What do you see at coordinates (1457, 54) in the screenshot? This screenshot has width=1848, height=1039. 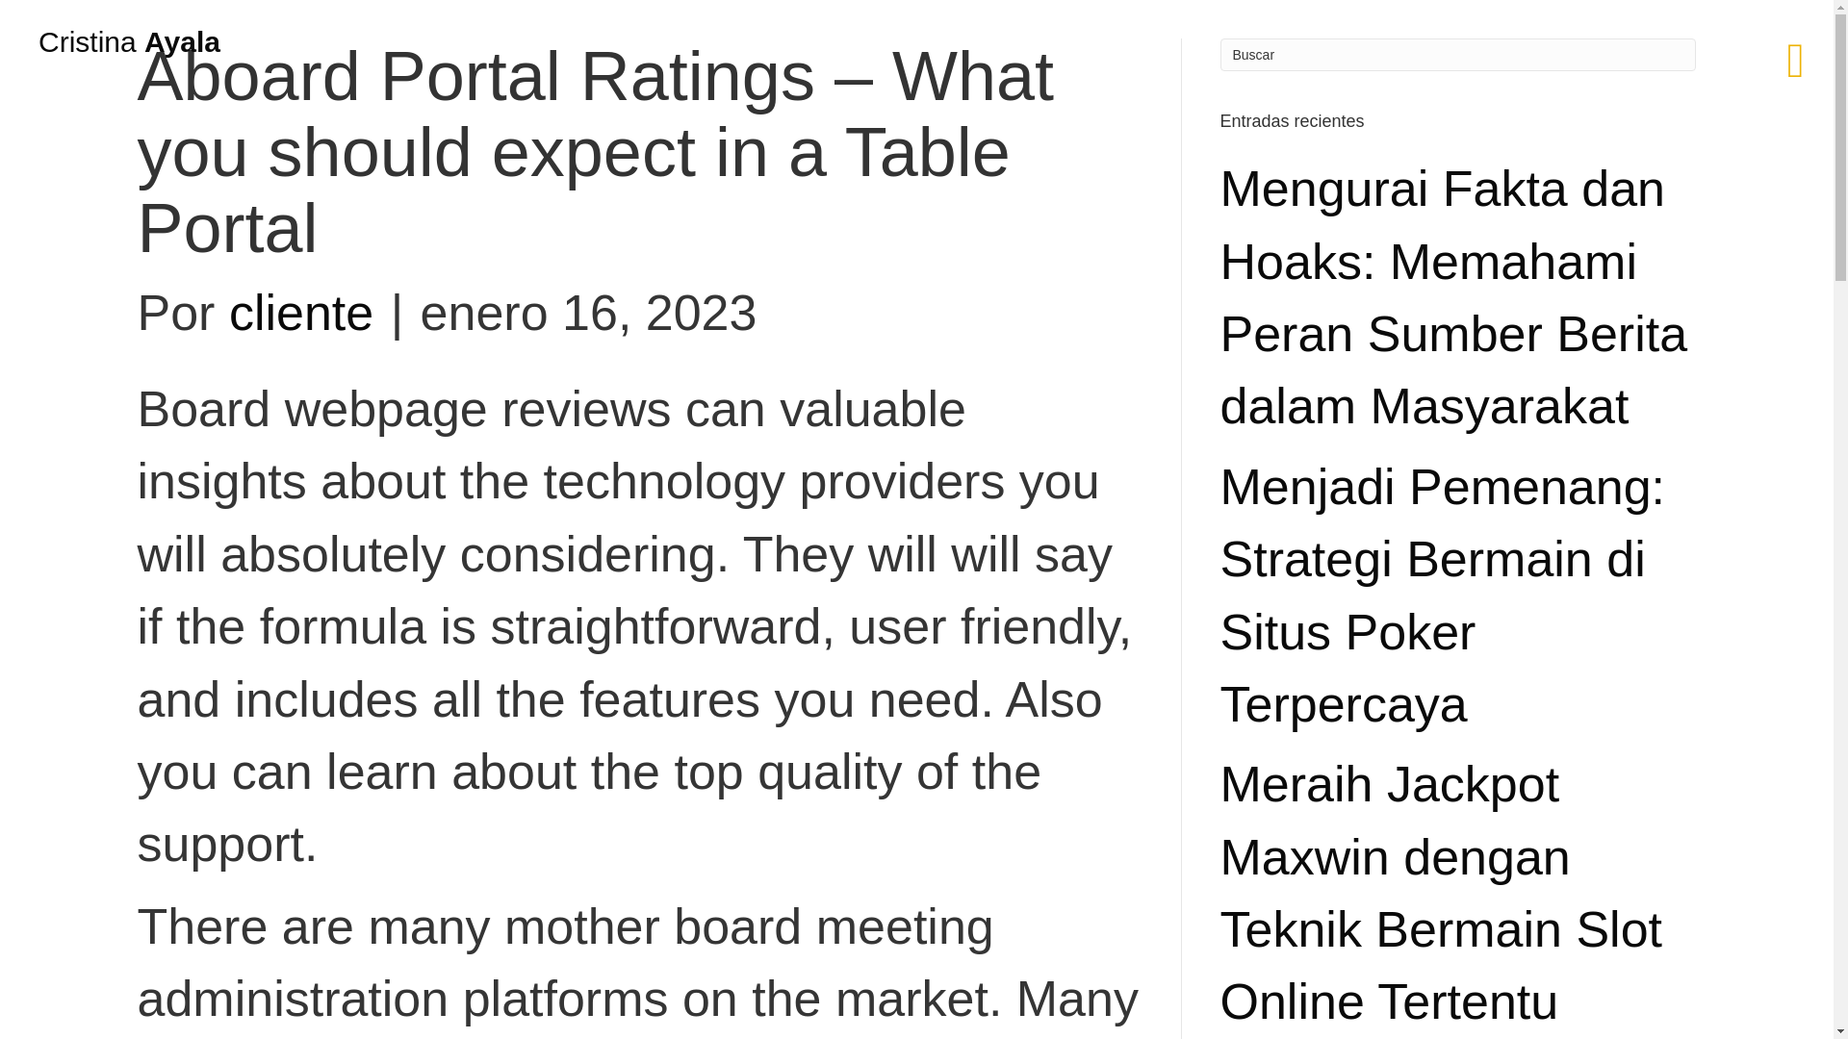 I see `Buscar` at bounding box center [1457, 54].